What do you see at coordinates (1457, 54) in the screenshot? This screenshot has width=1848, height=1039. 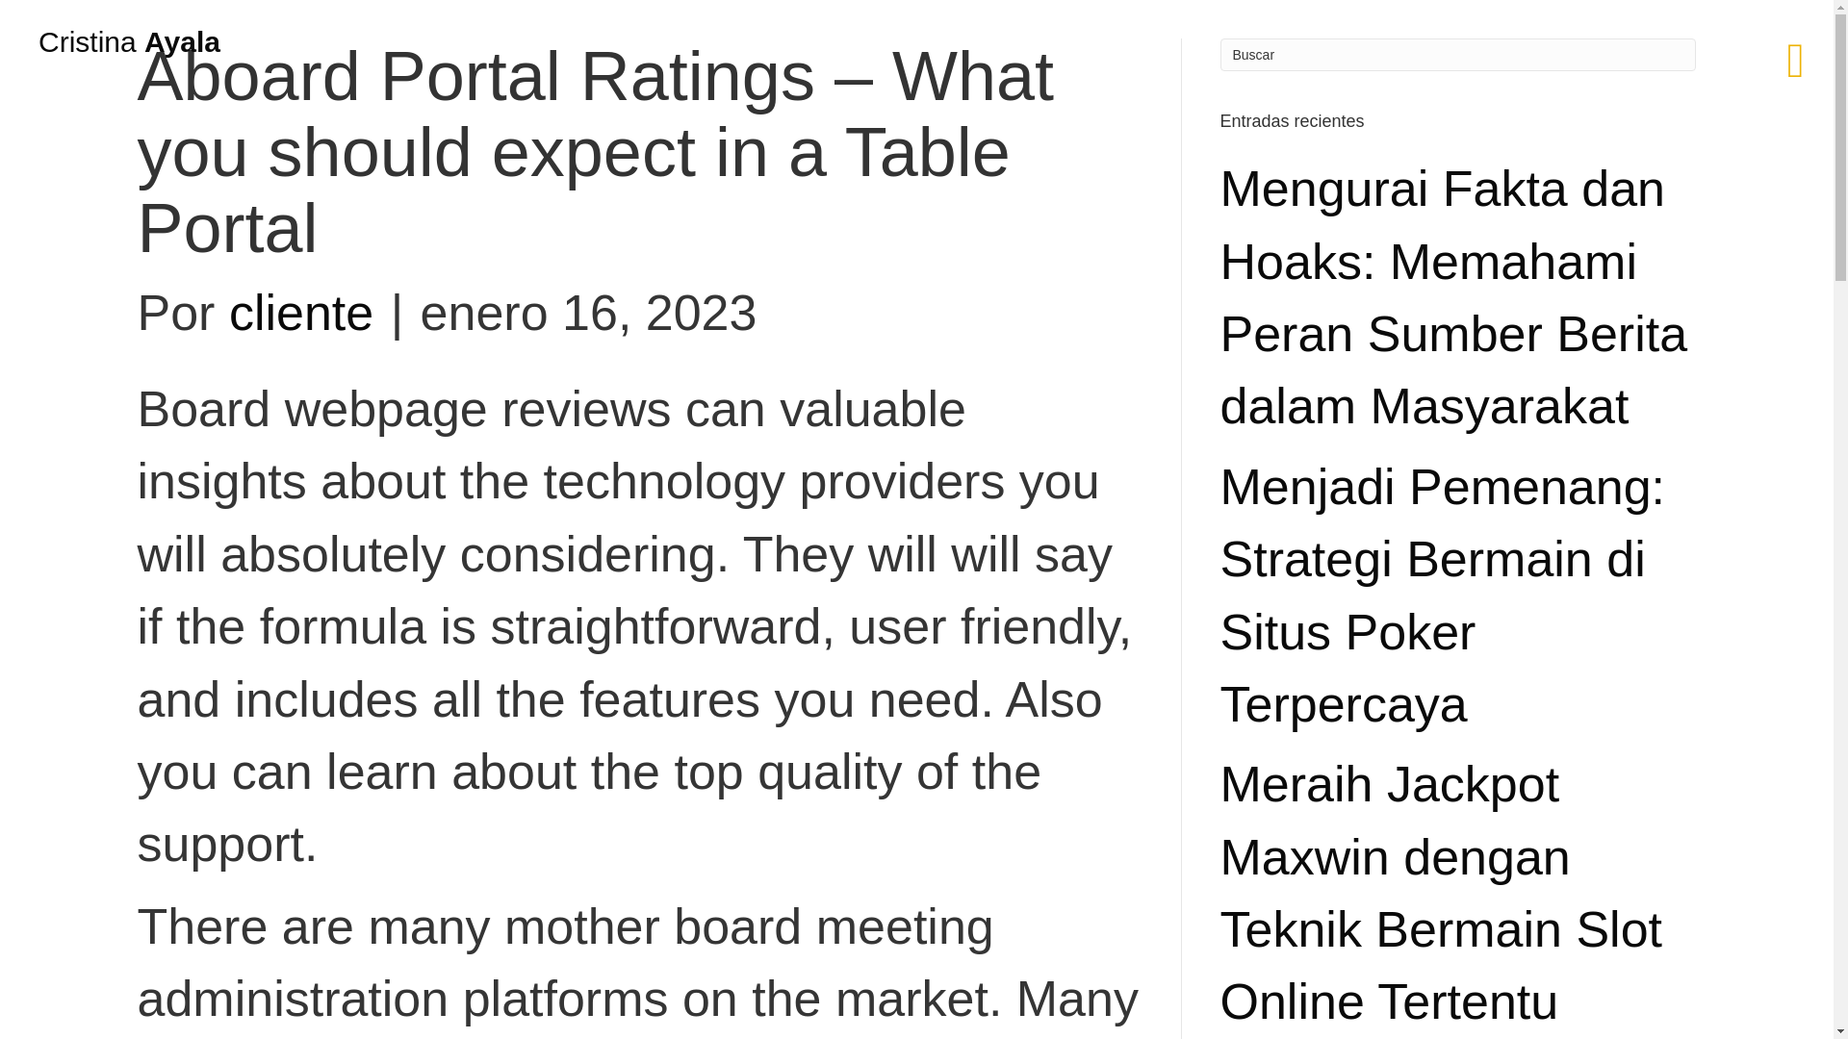 I see `Buscar` at bounding box center [1457, 54].